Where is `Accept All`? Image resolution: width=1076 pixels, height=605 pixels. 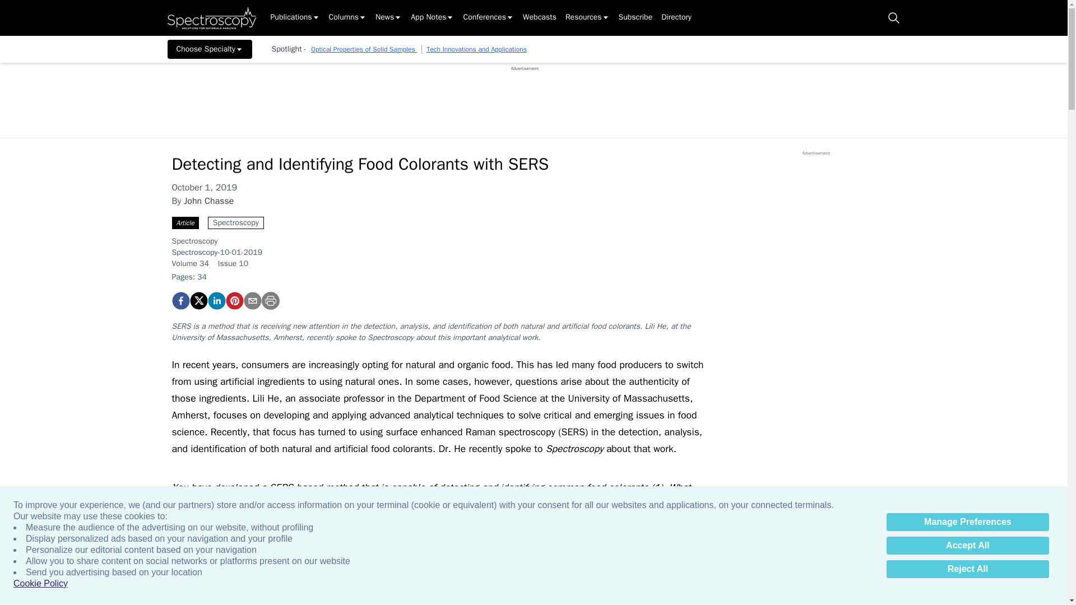
Accept All is located at coordinates (967, 546).